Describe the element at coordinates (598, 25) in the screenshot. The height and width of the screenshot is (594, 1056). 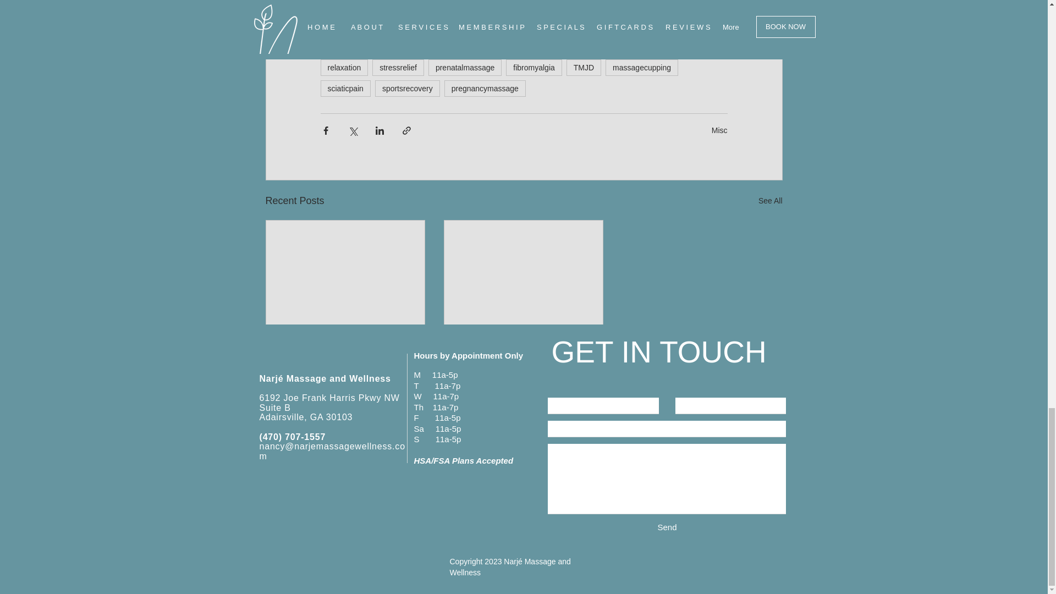
I see `depression` at that location.